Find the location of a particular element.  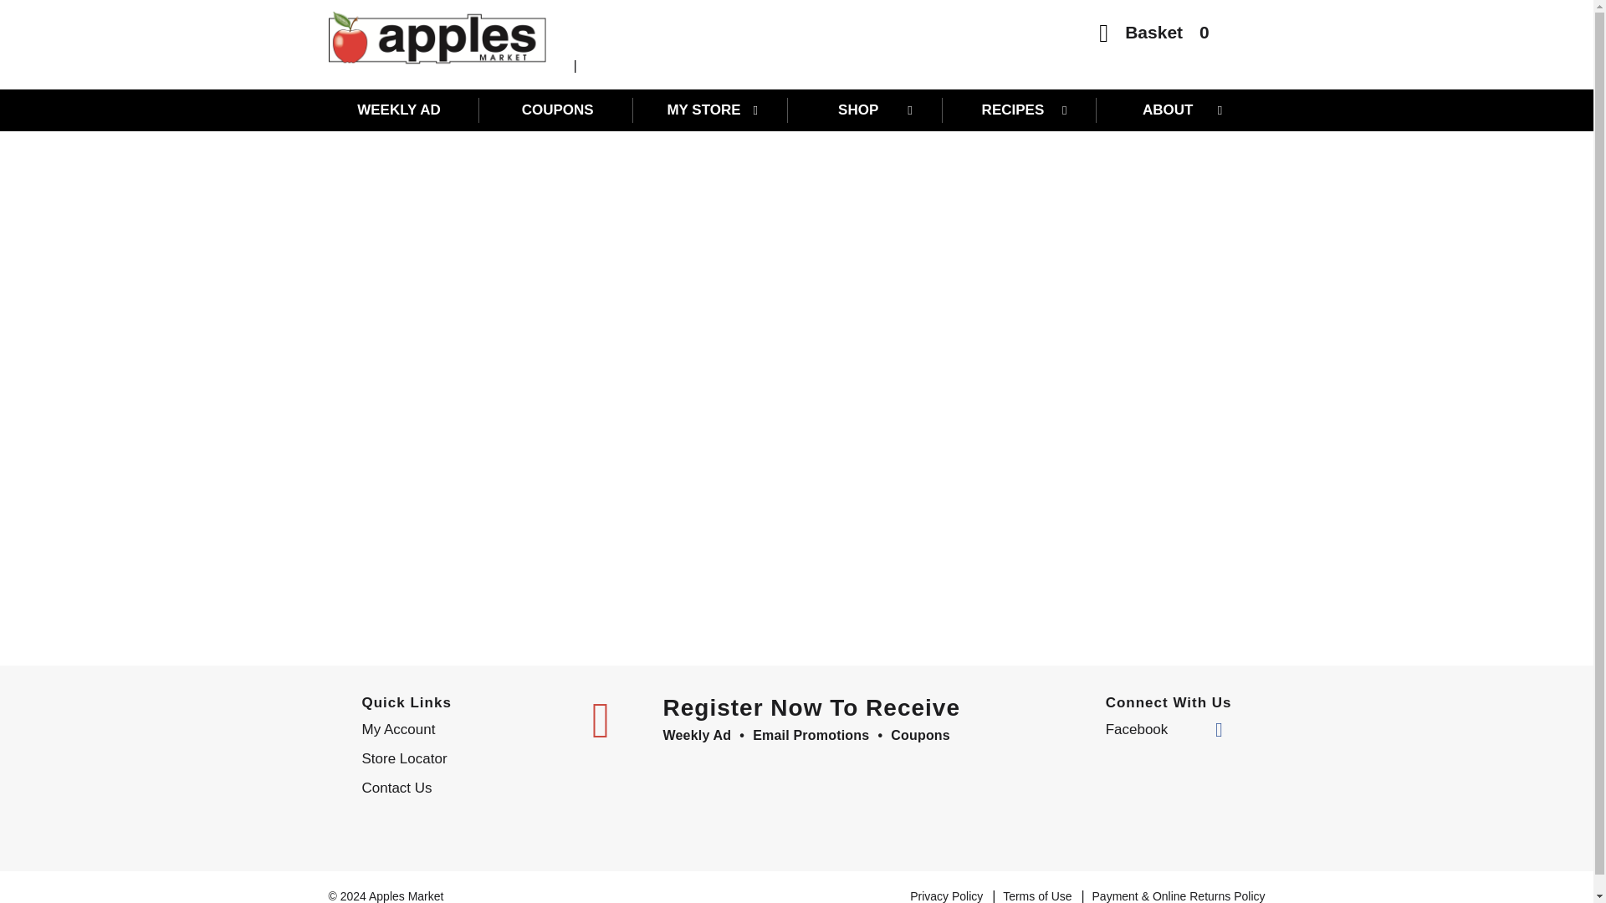

COUPONS is located at coordinates (557, 110).